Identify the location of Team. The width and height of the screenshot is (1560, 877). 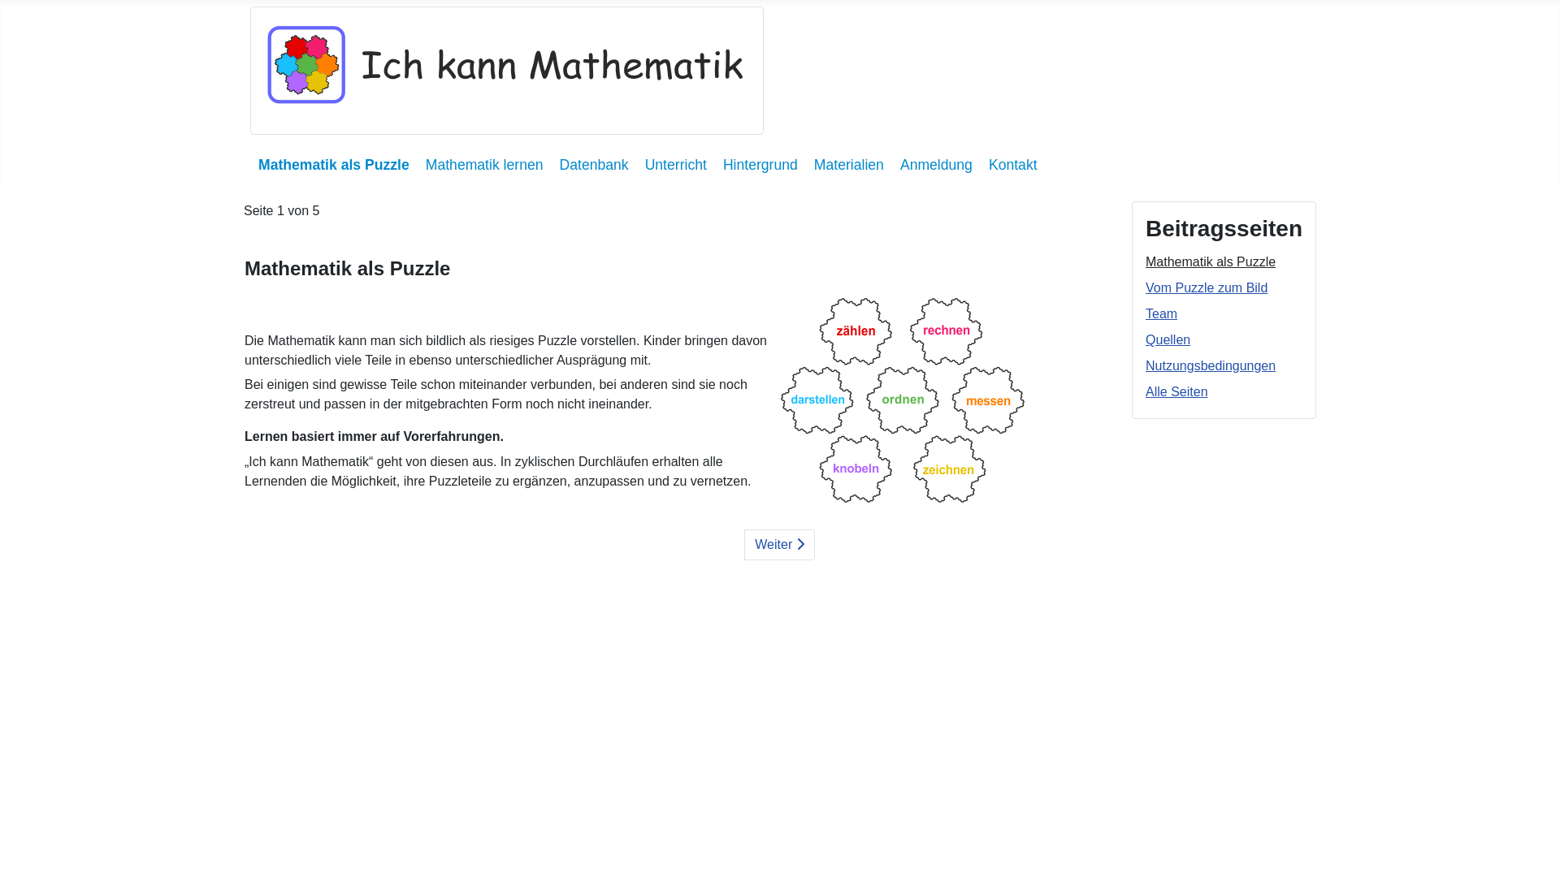
(1162, 313).